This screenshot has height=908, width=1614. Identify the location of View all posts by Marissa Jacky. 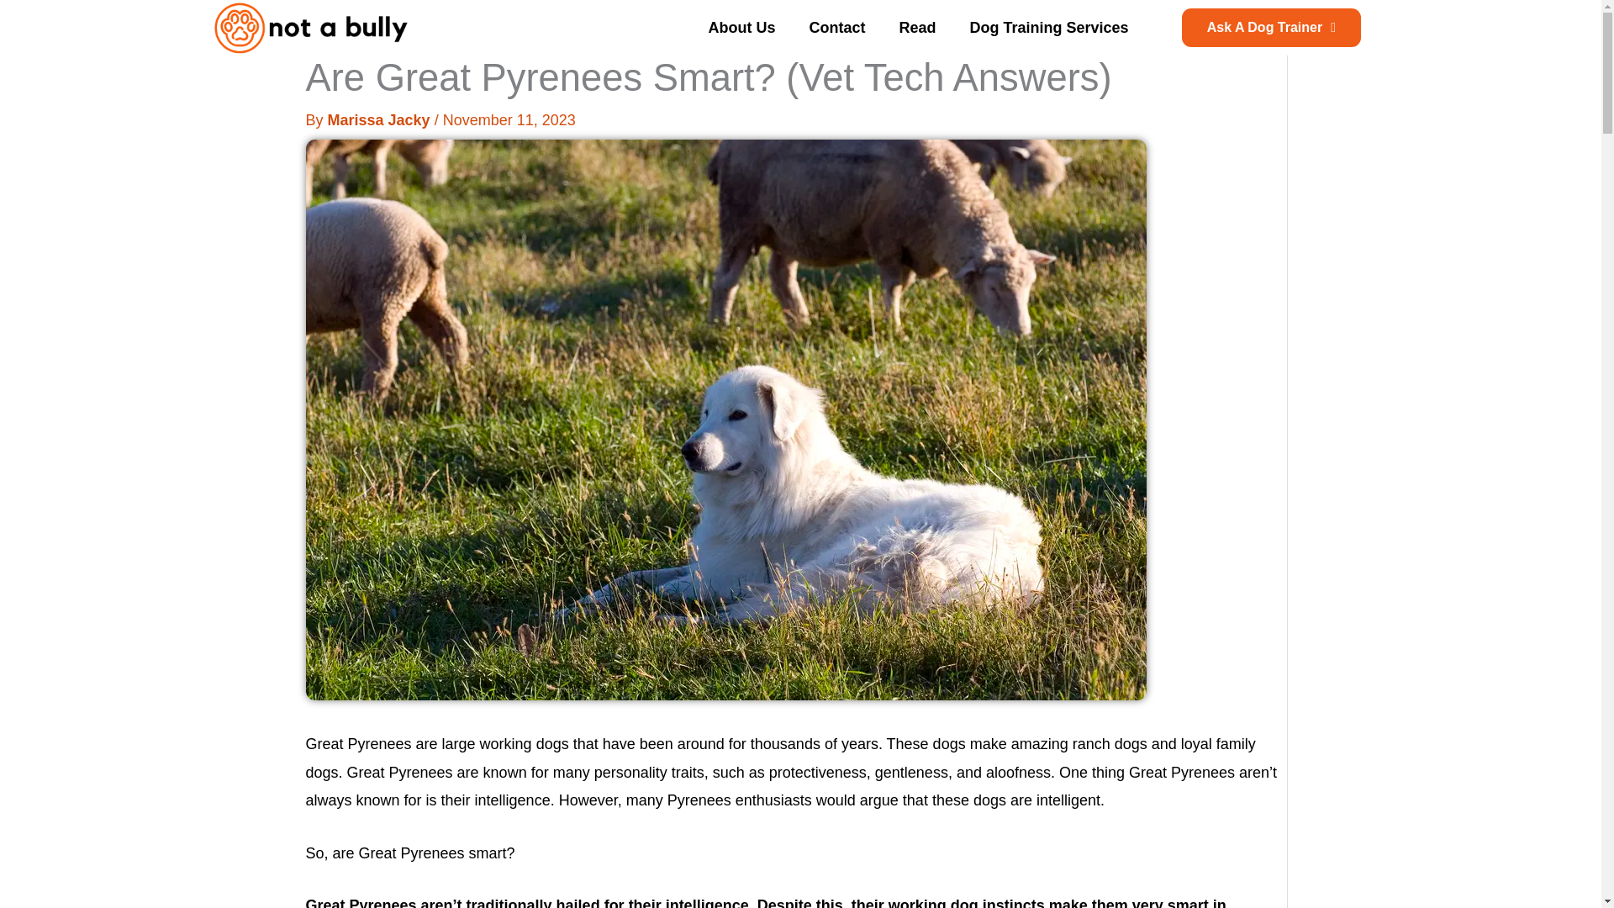
(380, 119).